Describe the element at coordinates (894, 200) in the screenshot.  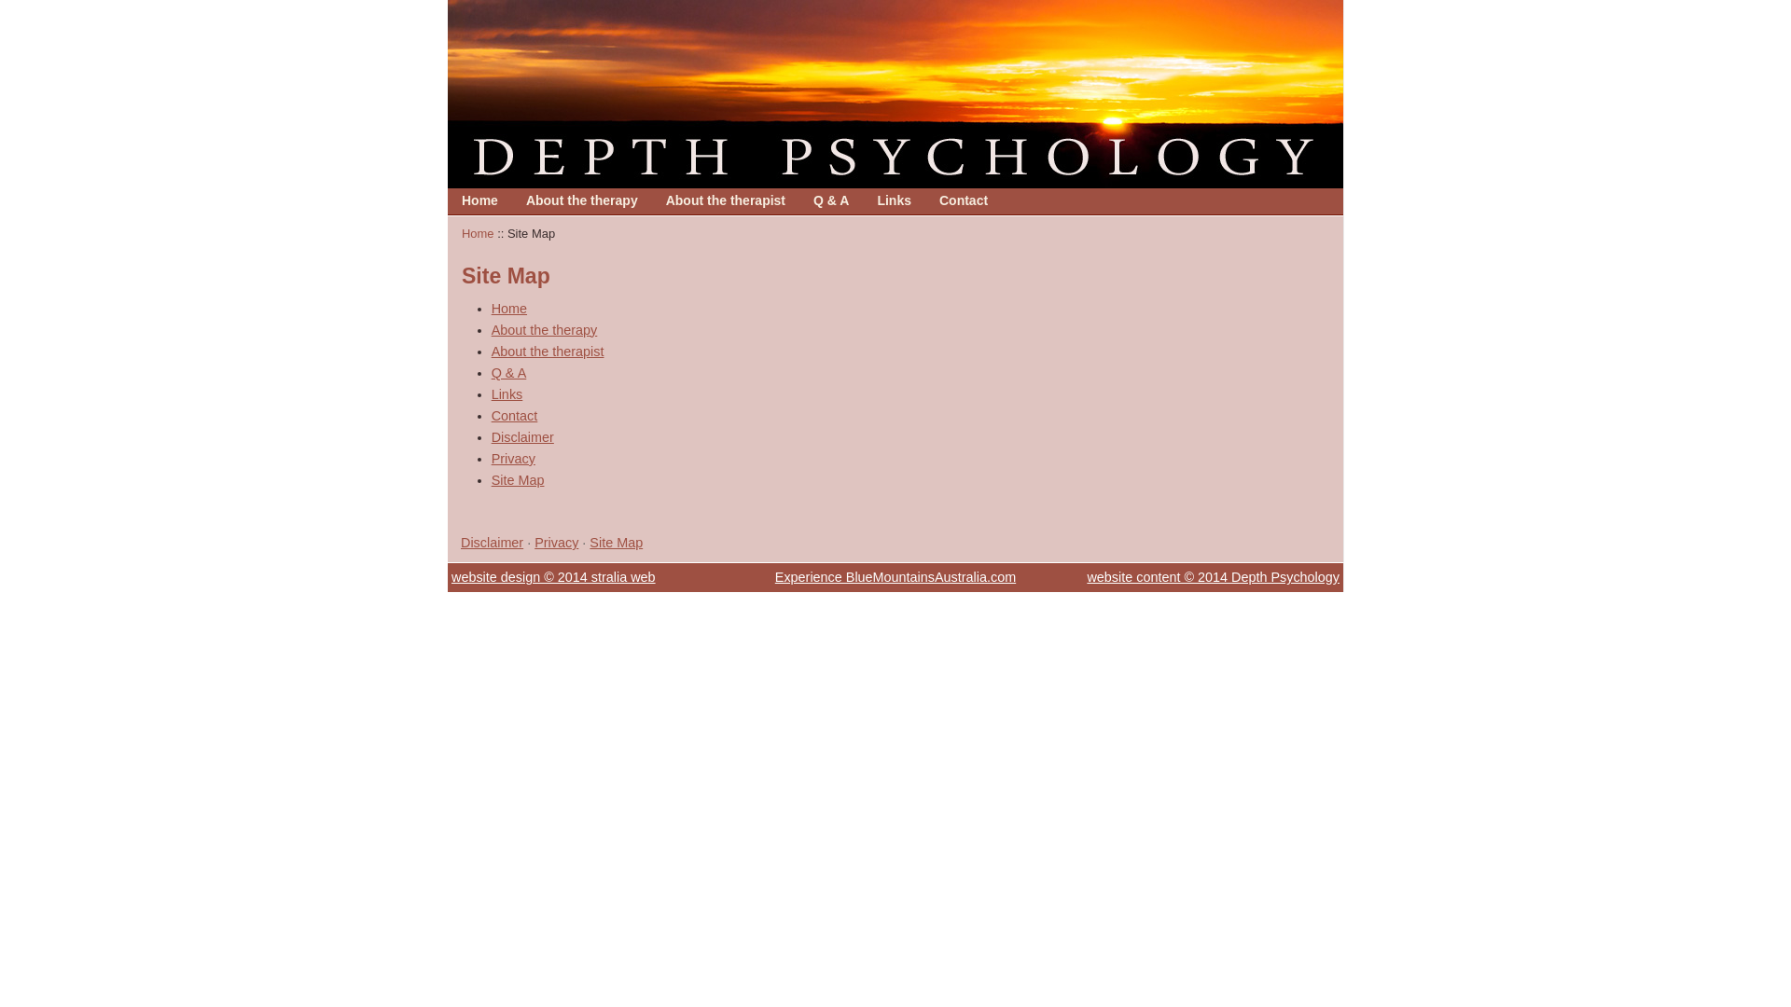
I see `Links` at that location.